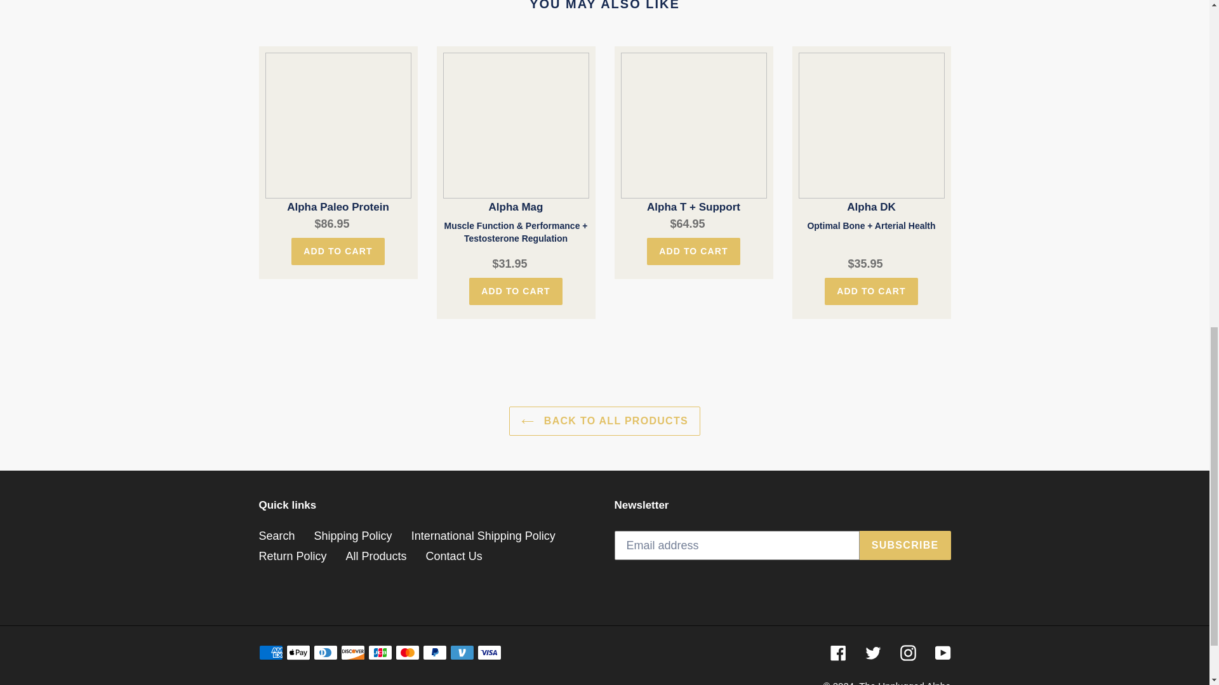 The image size is (1219, 685). Describe the element at coordinates (277, 535) in the screenshot. I see `Search` at that location.